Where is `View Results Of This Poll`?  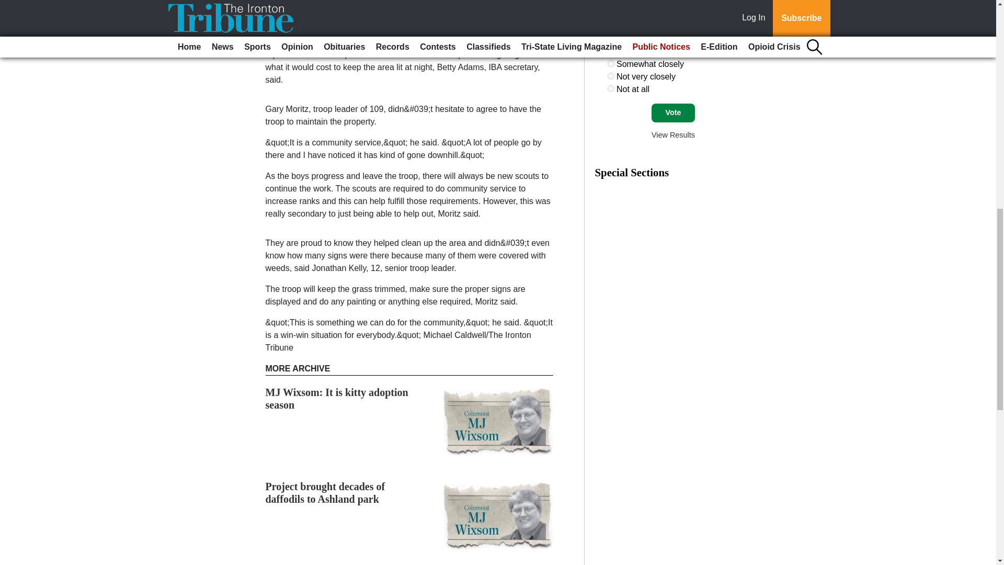 View Results Of This Poll is located at coordinates (673, 134).